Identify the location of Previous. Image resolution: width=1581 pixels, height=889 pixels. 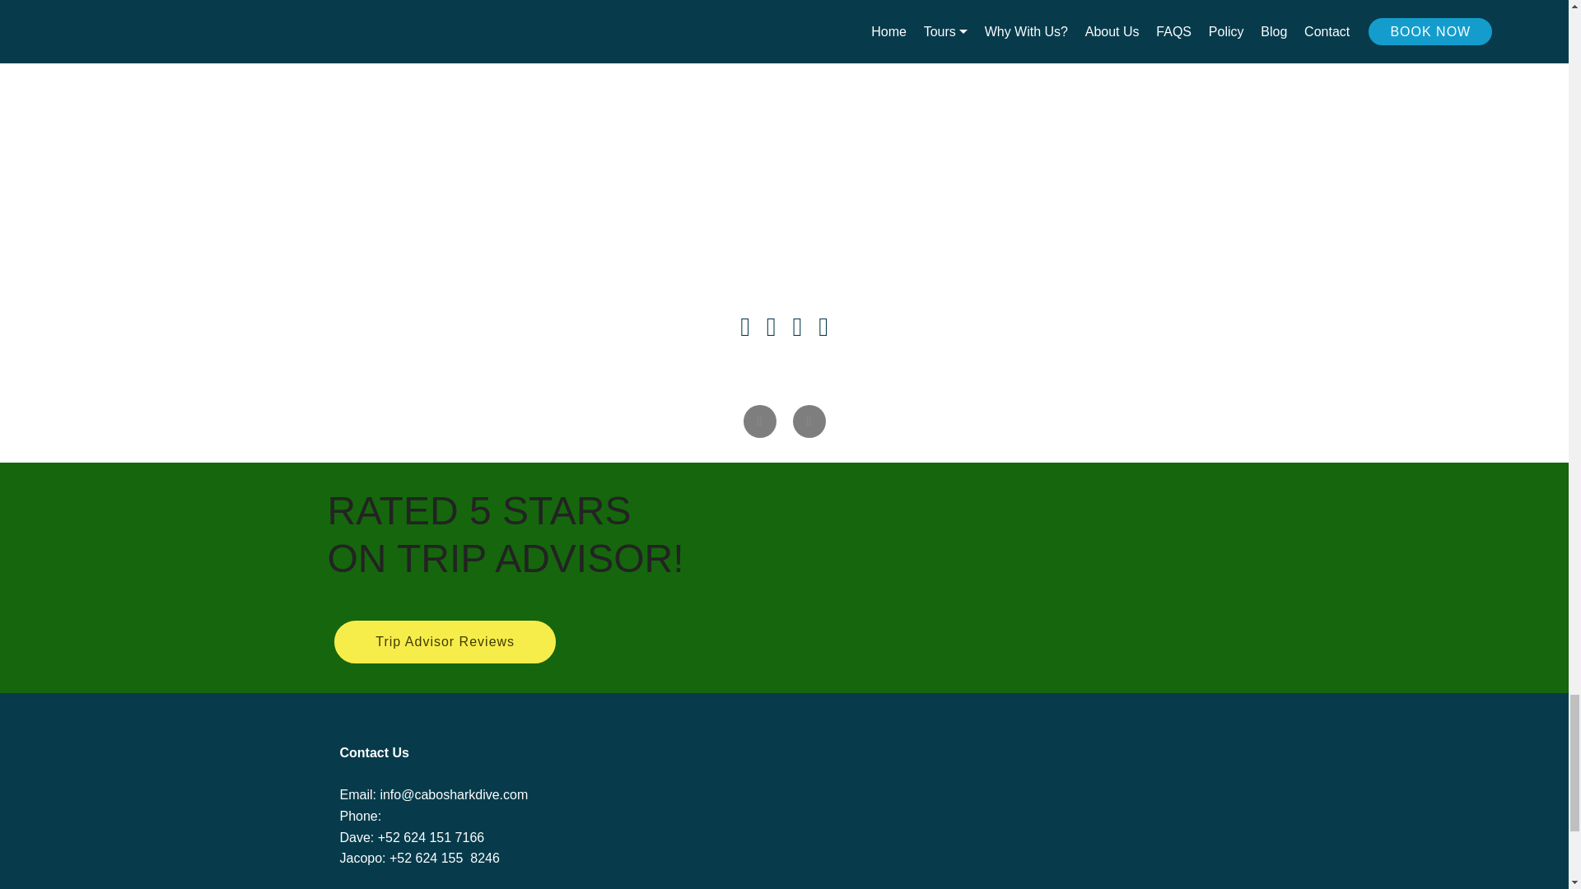
(759, 421).